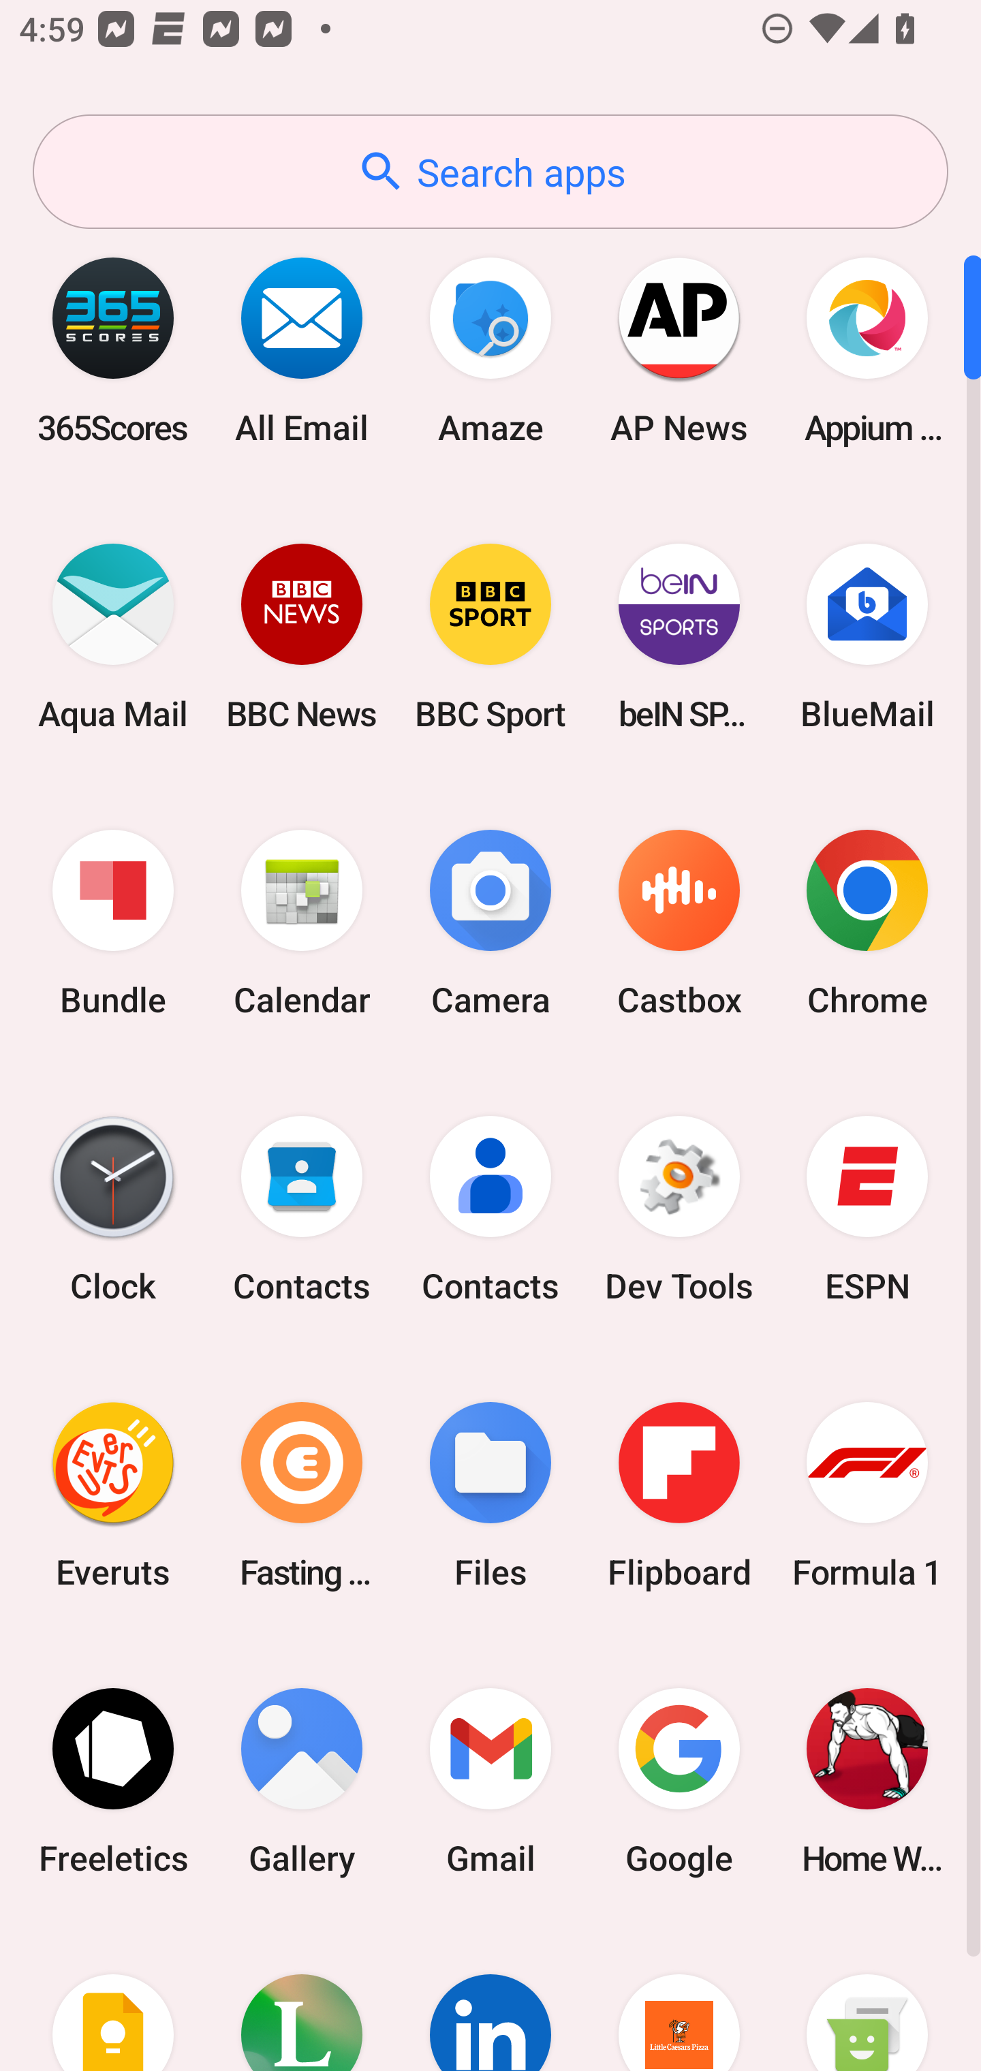 The image size is (981, 2071). What do you see at coordinates (490, 350) in the screenshot?
I see `Amaze` at bounding box center [490, 350].